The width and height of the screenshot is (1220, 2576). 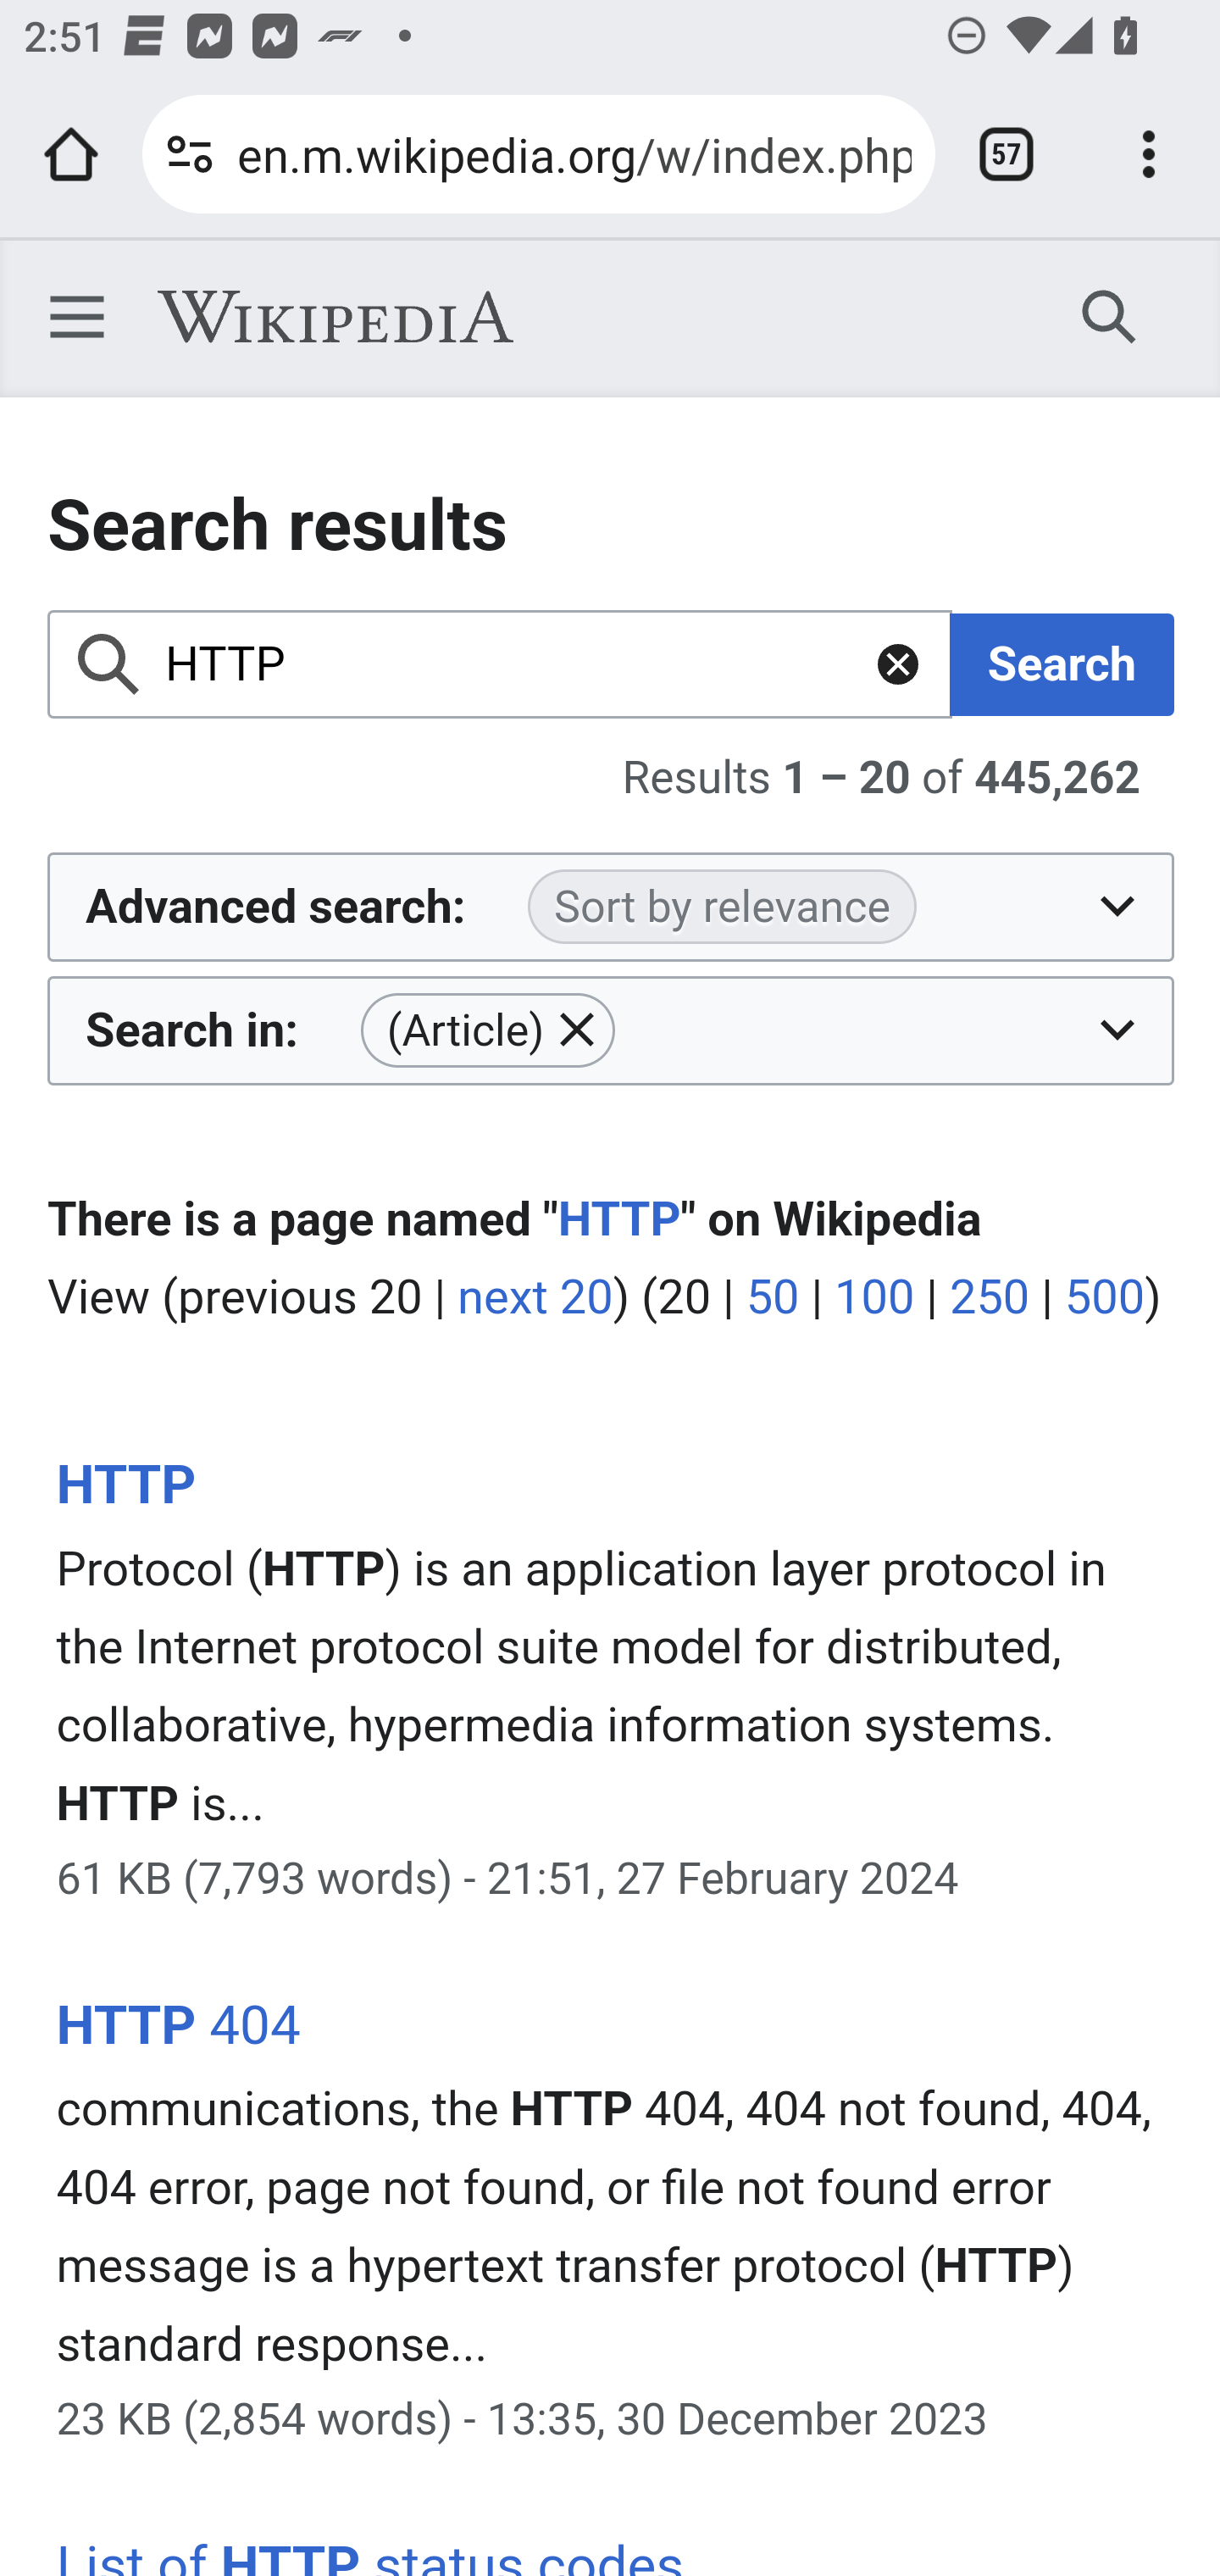 I want to click on HTTP, so click(x=125, y=1485).